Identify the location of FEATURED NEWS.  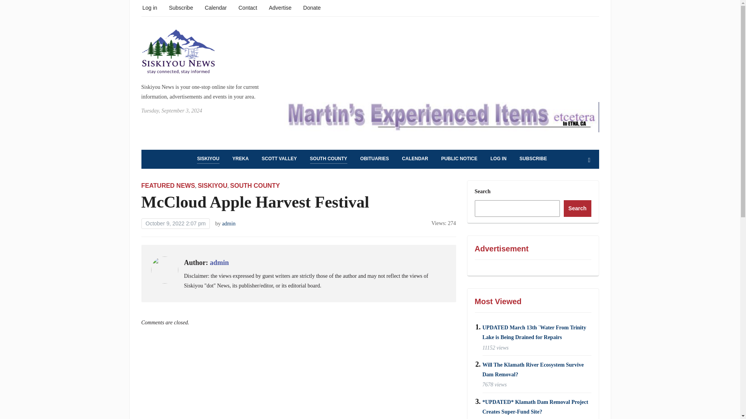
(168, 185).